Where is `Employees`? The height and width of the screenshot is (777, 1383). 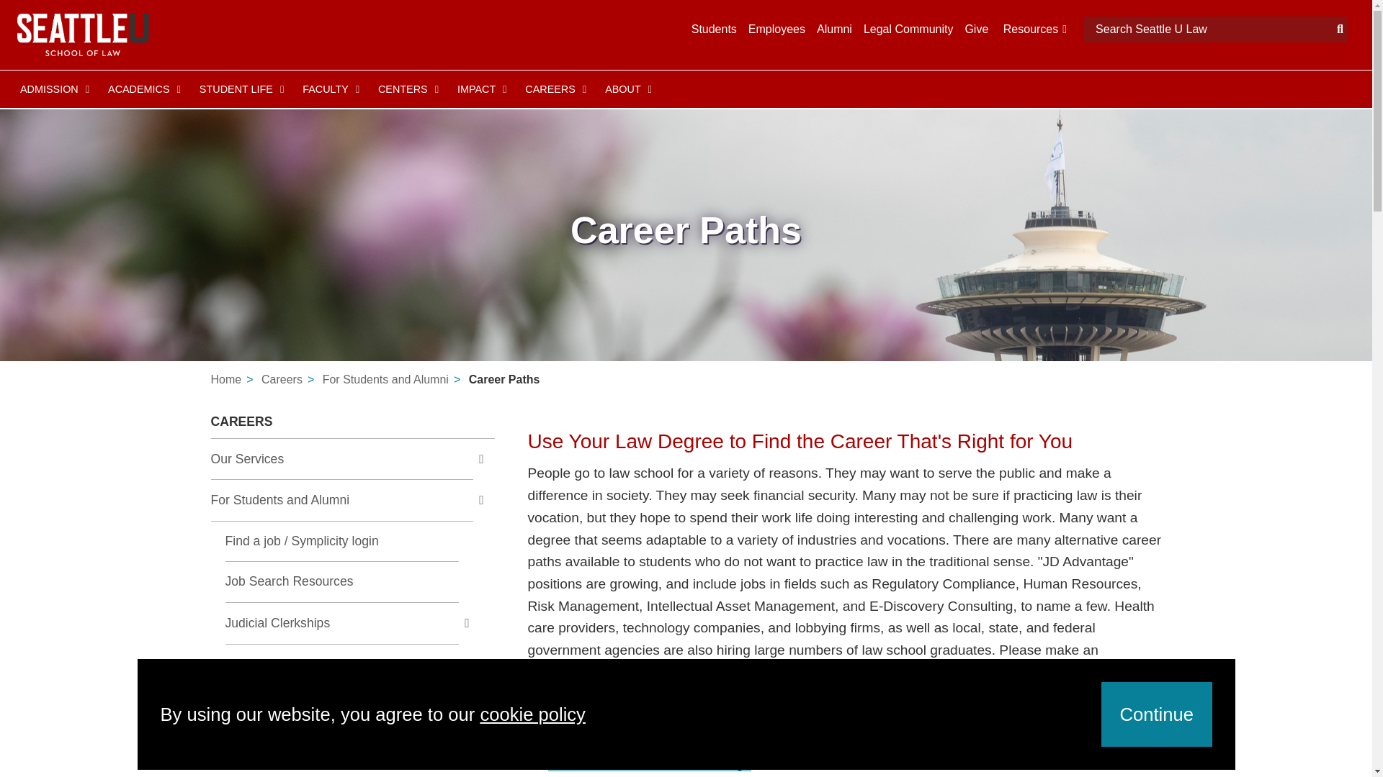
Employees is located at coordinates (776, 29).